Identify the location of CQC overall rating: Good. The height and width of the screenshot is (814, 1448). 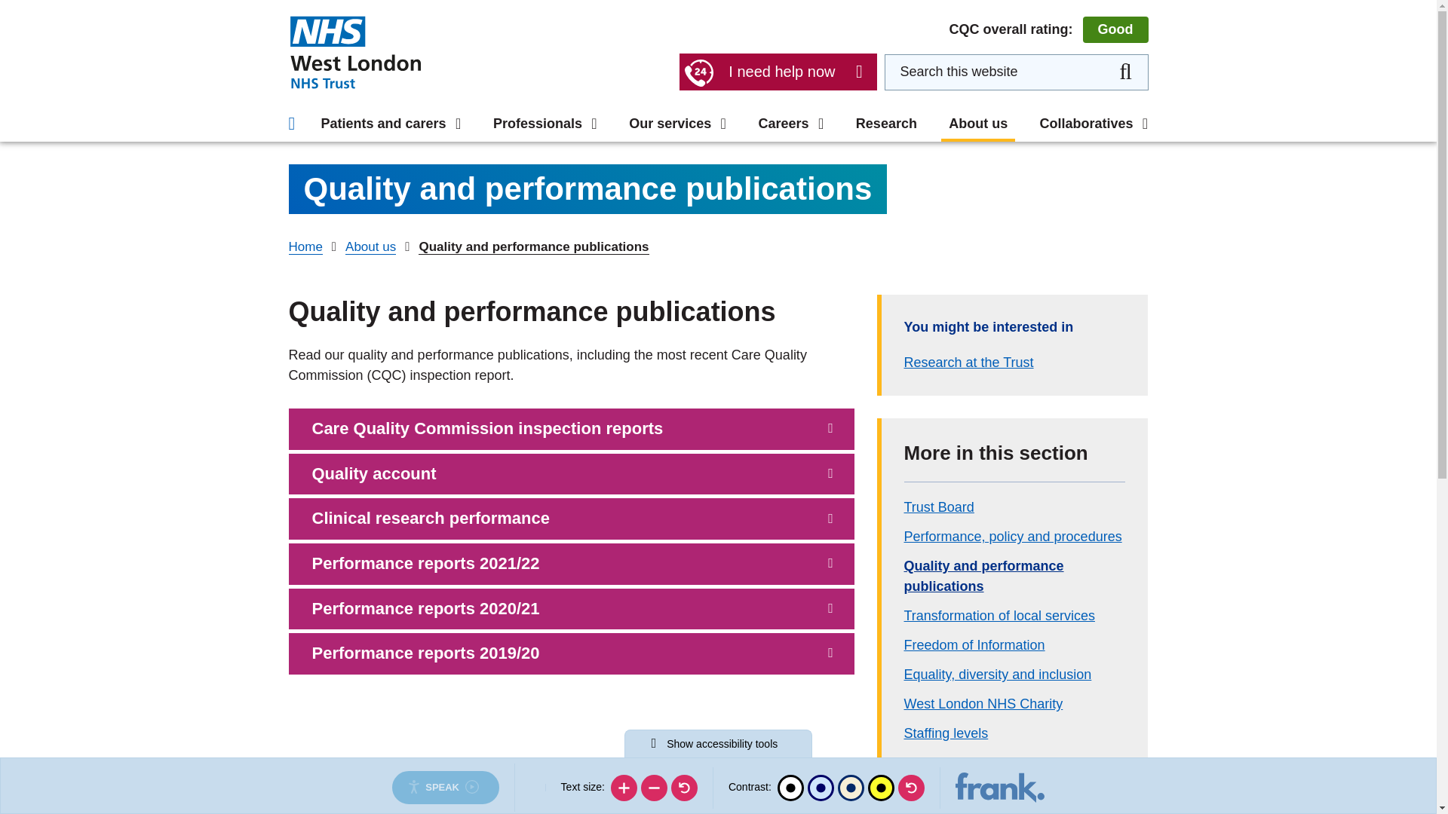
(1048, 29).